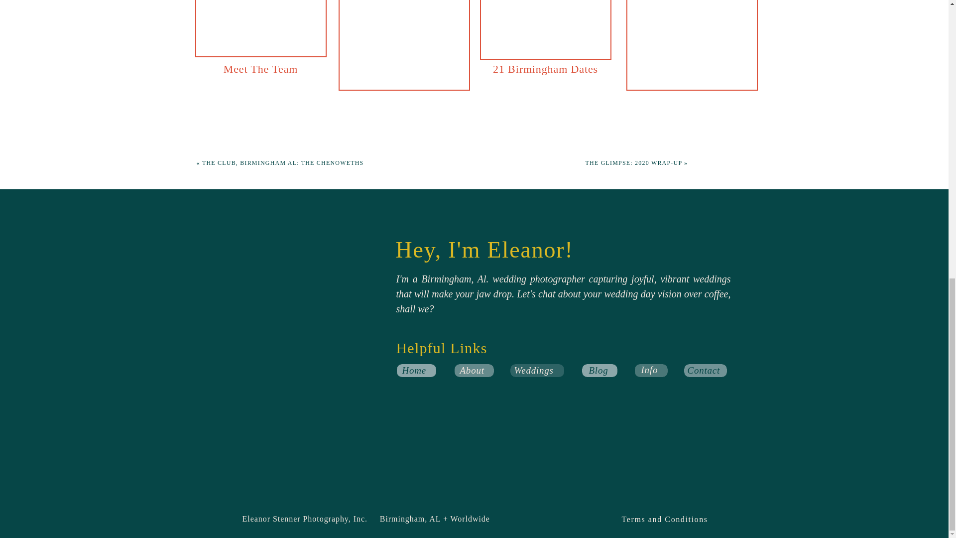 This screenshot has height=538, width=956. Describe the element at coordinates (334, 54) in the screenshot. I see `Zola` at that location.